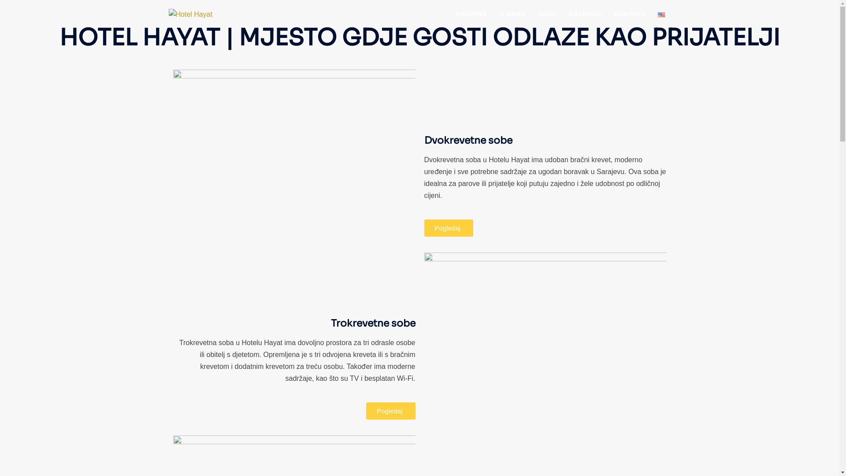  What do you see at coordinates (190, 14) in the screenshot?
I see `Hotel Hayat` at bounding box center [190, 14].